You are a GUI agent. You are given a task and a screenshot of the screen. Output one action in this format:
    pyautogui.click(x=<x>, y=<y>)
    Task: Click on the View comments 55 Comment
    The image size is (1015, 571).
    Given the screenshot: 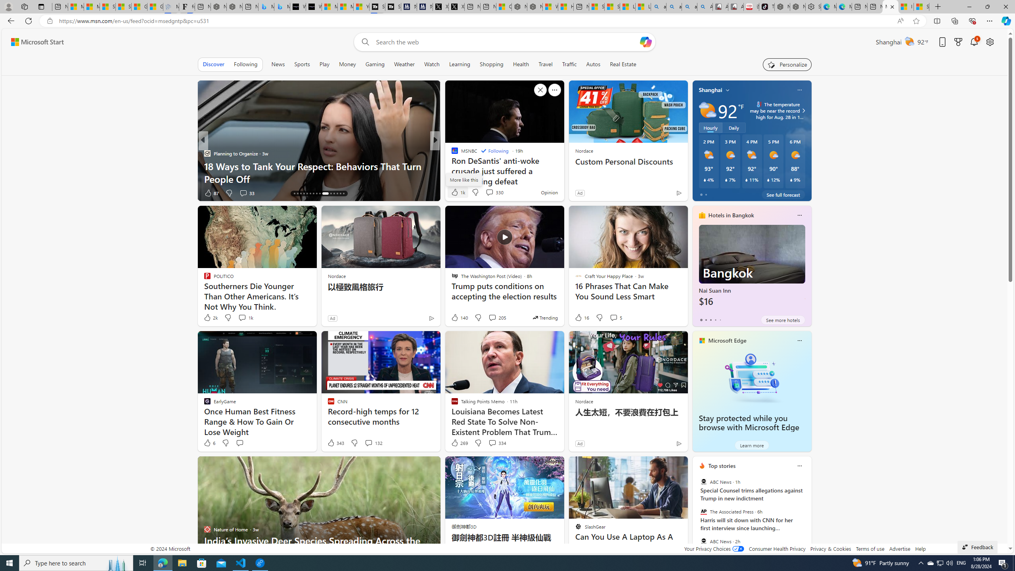 What is the action you would take?
    pyautogui.click(x=487, y=193)
    